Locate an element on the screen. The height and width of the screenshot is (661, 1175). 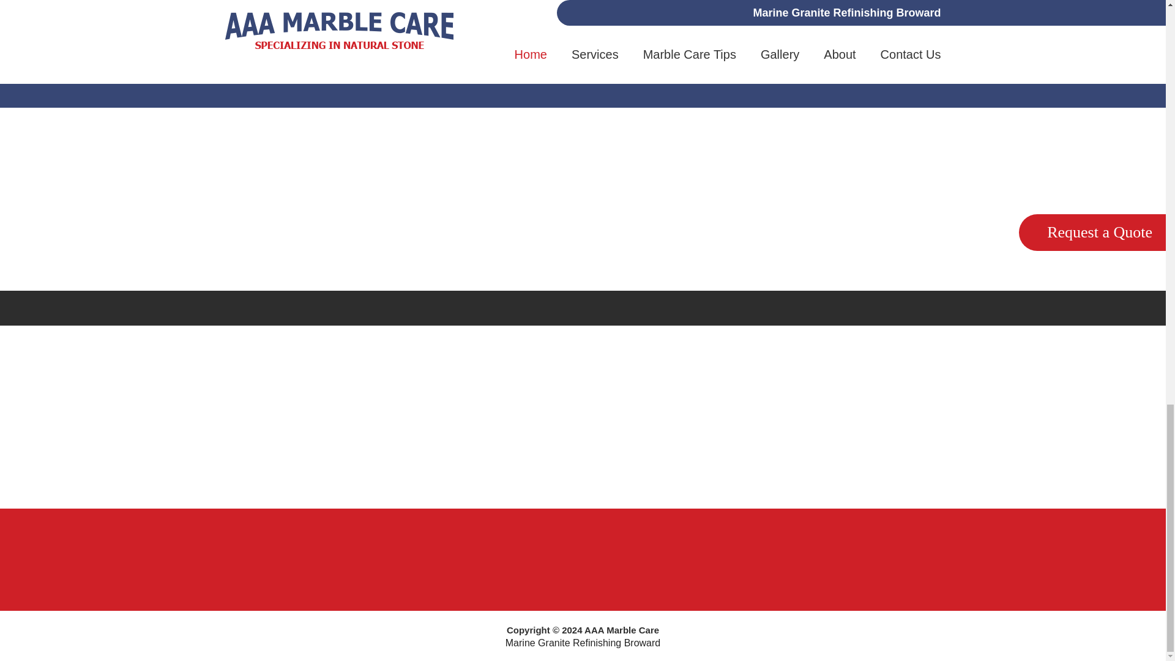
Marine Granite Refinishing Broward is located at coordinates (583, 643).